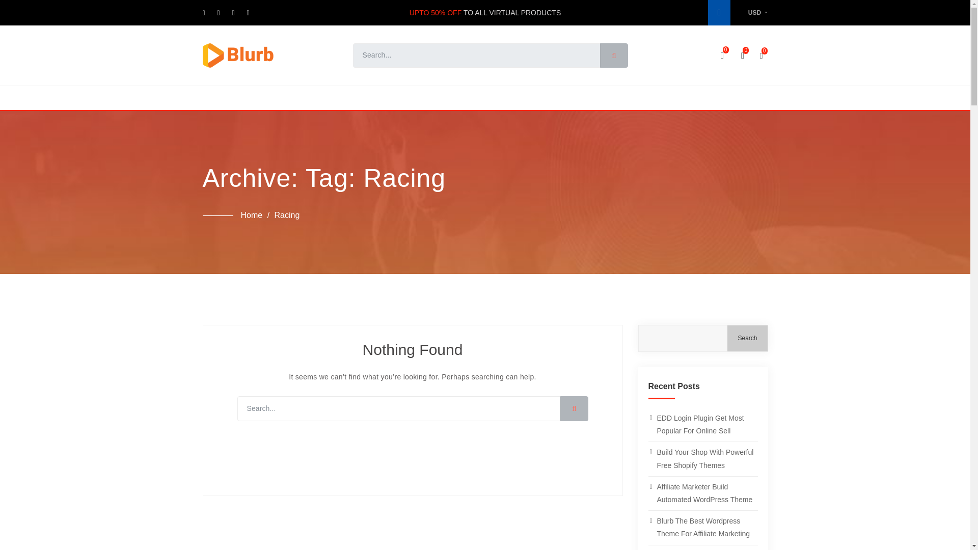  What do you see at coordinates (747, 338) in the screenshot?
I see `Search` at bounding box center [747, 338].